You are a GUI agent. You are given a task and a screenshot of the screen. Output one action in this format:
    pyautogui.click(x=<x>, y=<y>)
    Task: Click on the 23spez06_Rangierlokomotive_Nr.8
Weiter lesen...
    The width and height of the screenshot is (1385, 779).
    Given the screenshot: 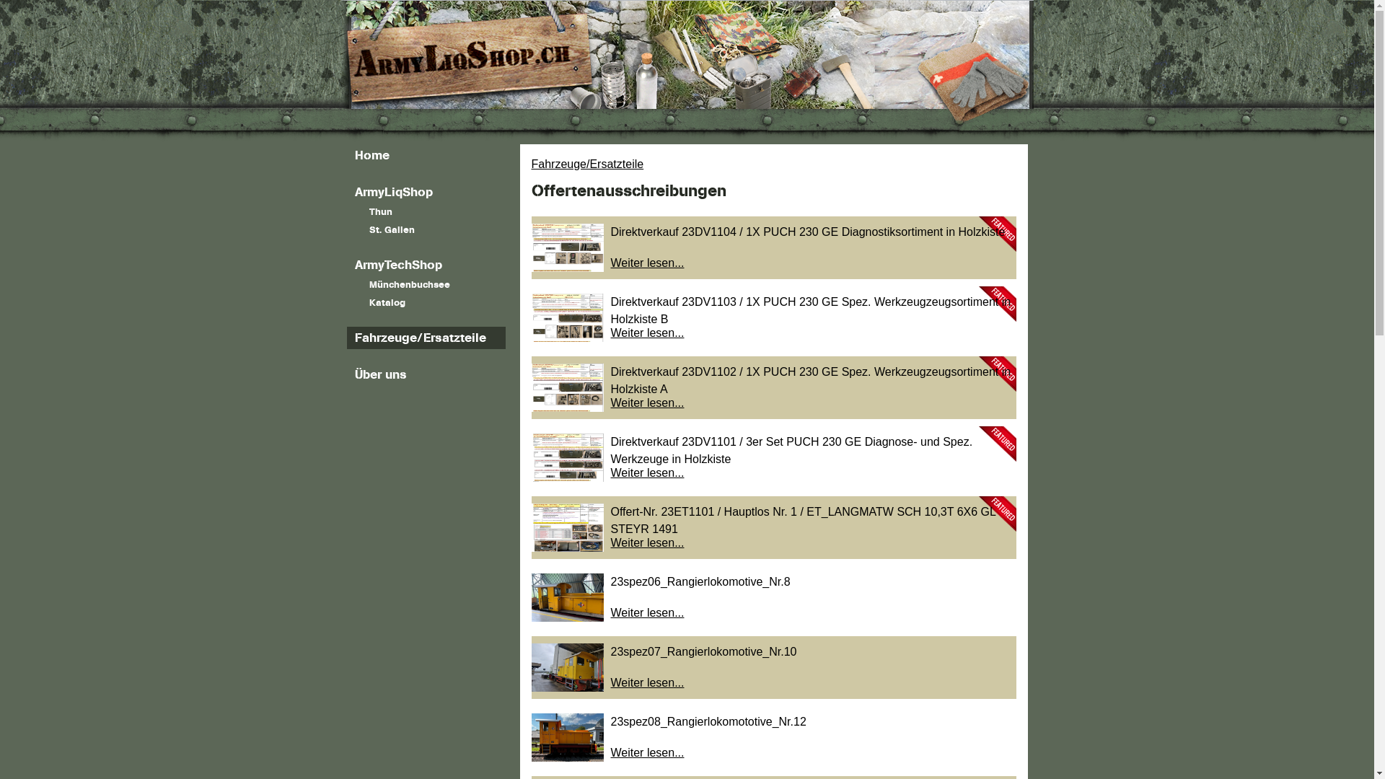 What is the action you would take?
    pyautogui.click(x=773, y=597)
    